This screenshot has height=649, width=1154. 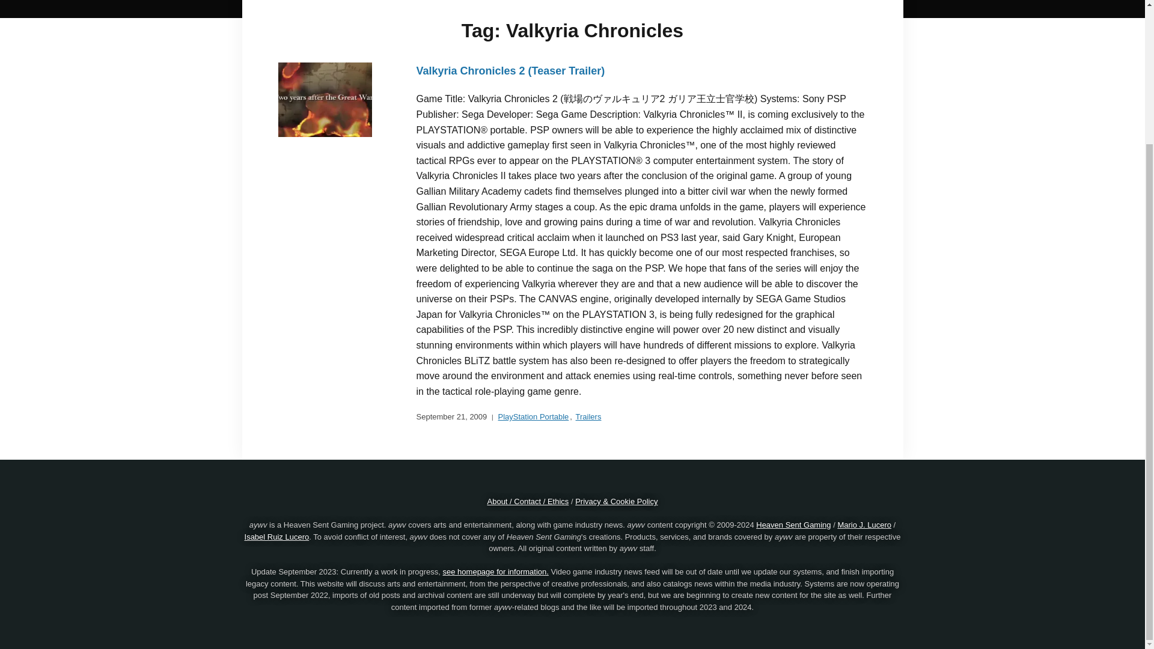 I want to click on Heaven Sent Gaming, so click(x=793, y=525).